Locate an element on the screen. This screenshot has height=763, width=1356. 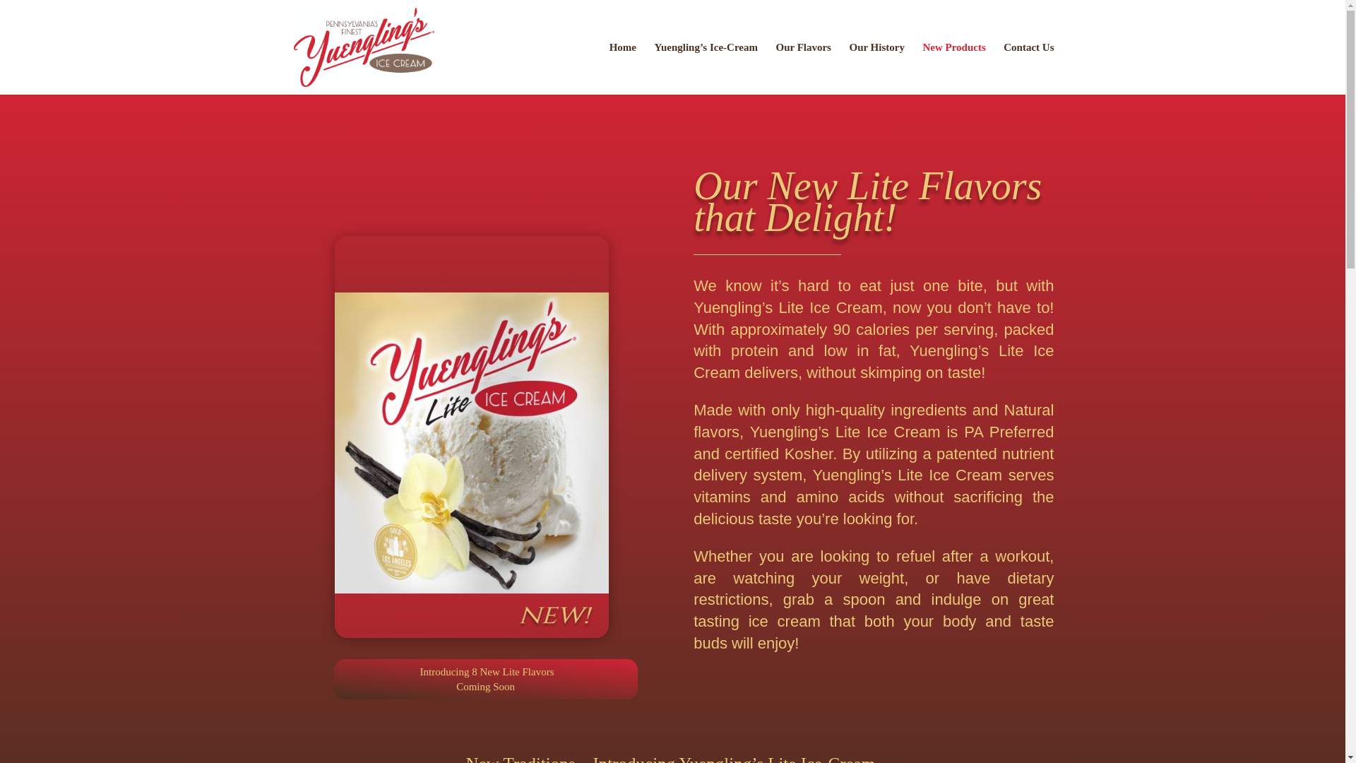
Contact Us is located at coordinates (1028, 68).